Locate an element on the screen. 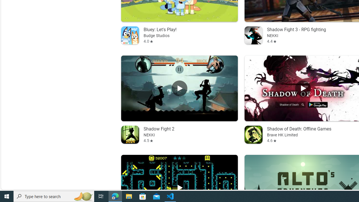  Play Shadow Fight 2 is located at coordinates (179, 88).